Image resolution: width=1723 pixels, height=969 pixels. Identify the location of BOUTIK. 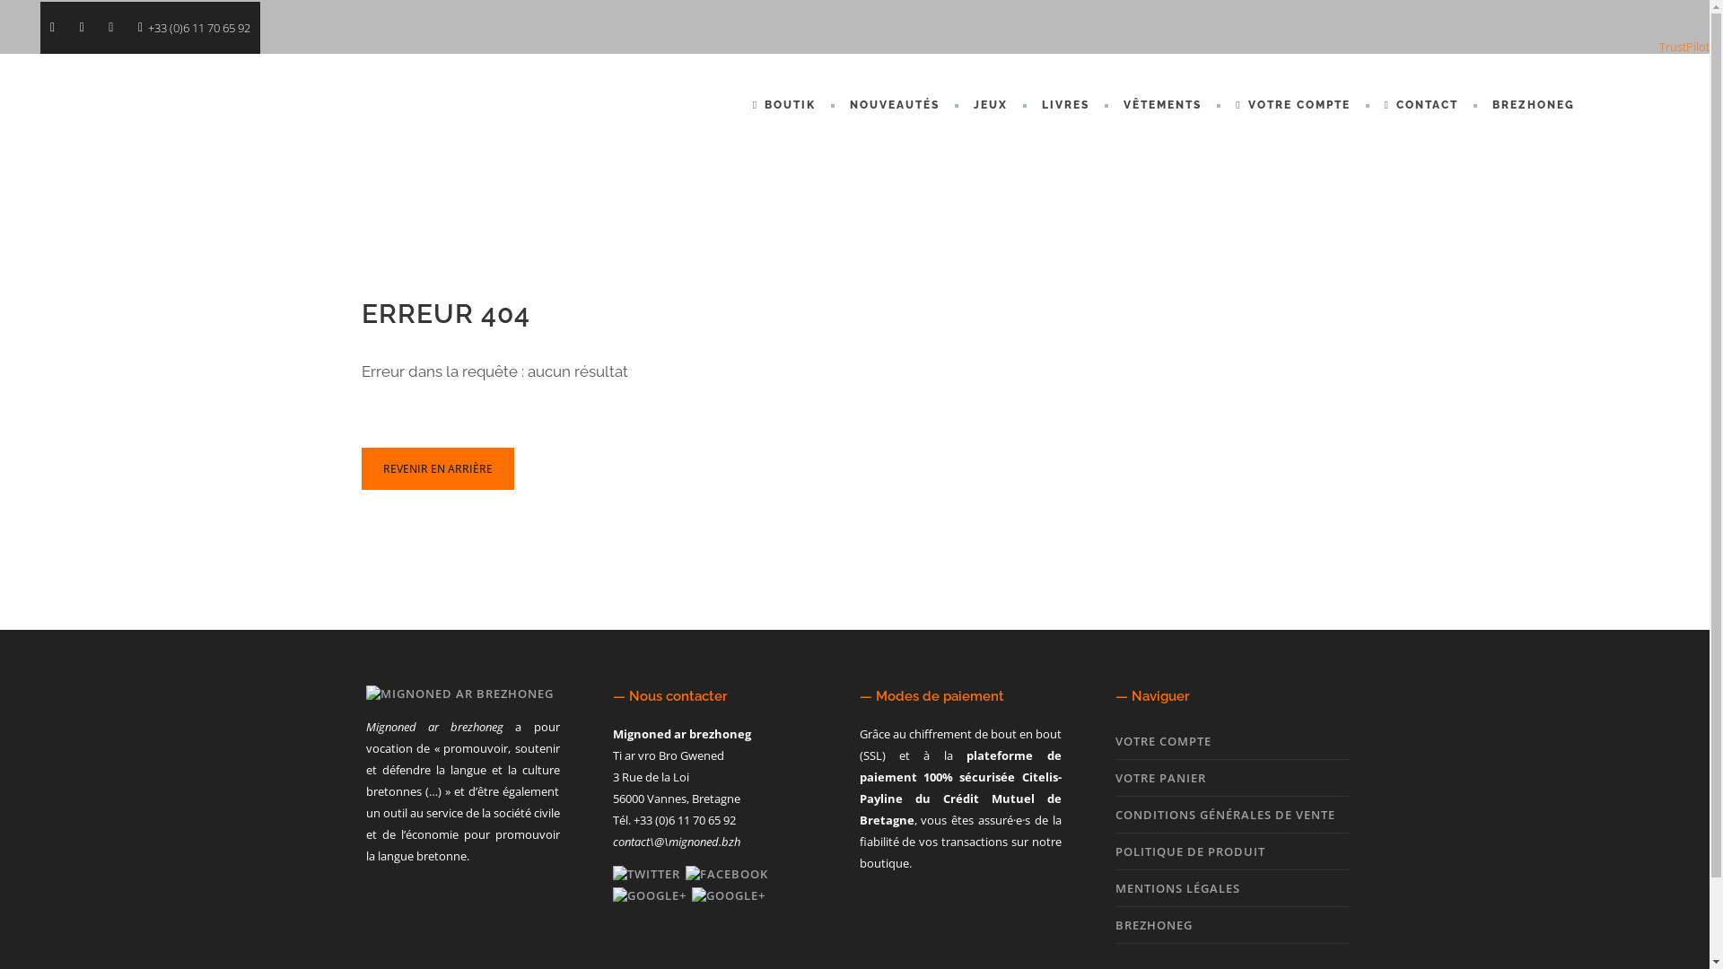
(784, 106).